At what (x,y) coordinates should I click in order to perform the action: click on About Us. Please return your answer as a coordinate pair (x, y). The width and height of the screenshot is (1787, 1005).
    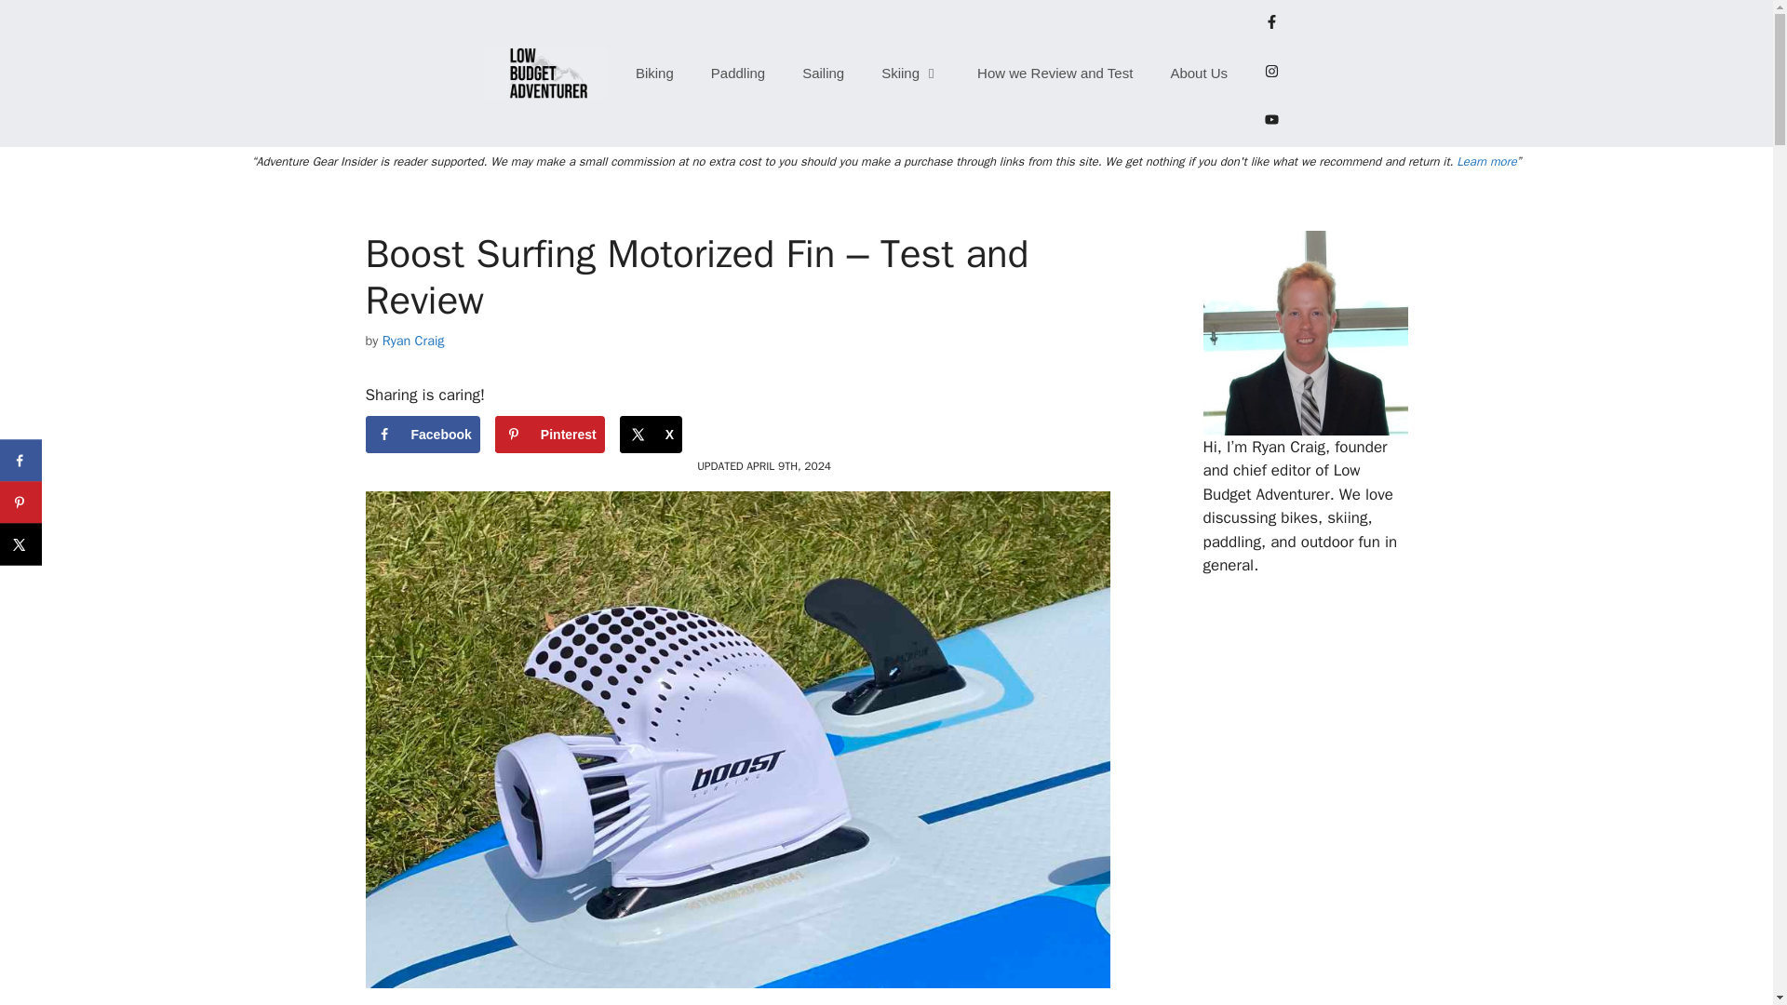
    Looking at the image, I should click on (1198, 73).